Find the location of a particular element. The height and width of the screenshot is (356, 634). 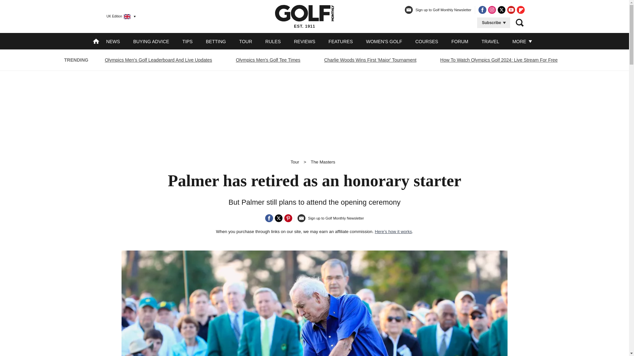

Olympics Men's Golf Leaderboard And Live Updates is located at coordinates (158, 60).